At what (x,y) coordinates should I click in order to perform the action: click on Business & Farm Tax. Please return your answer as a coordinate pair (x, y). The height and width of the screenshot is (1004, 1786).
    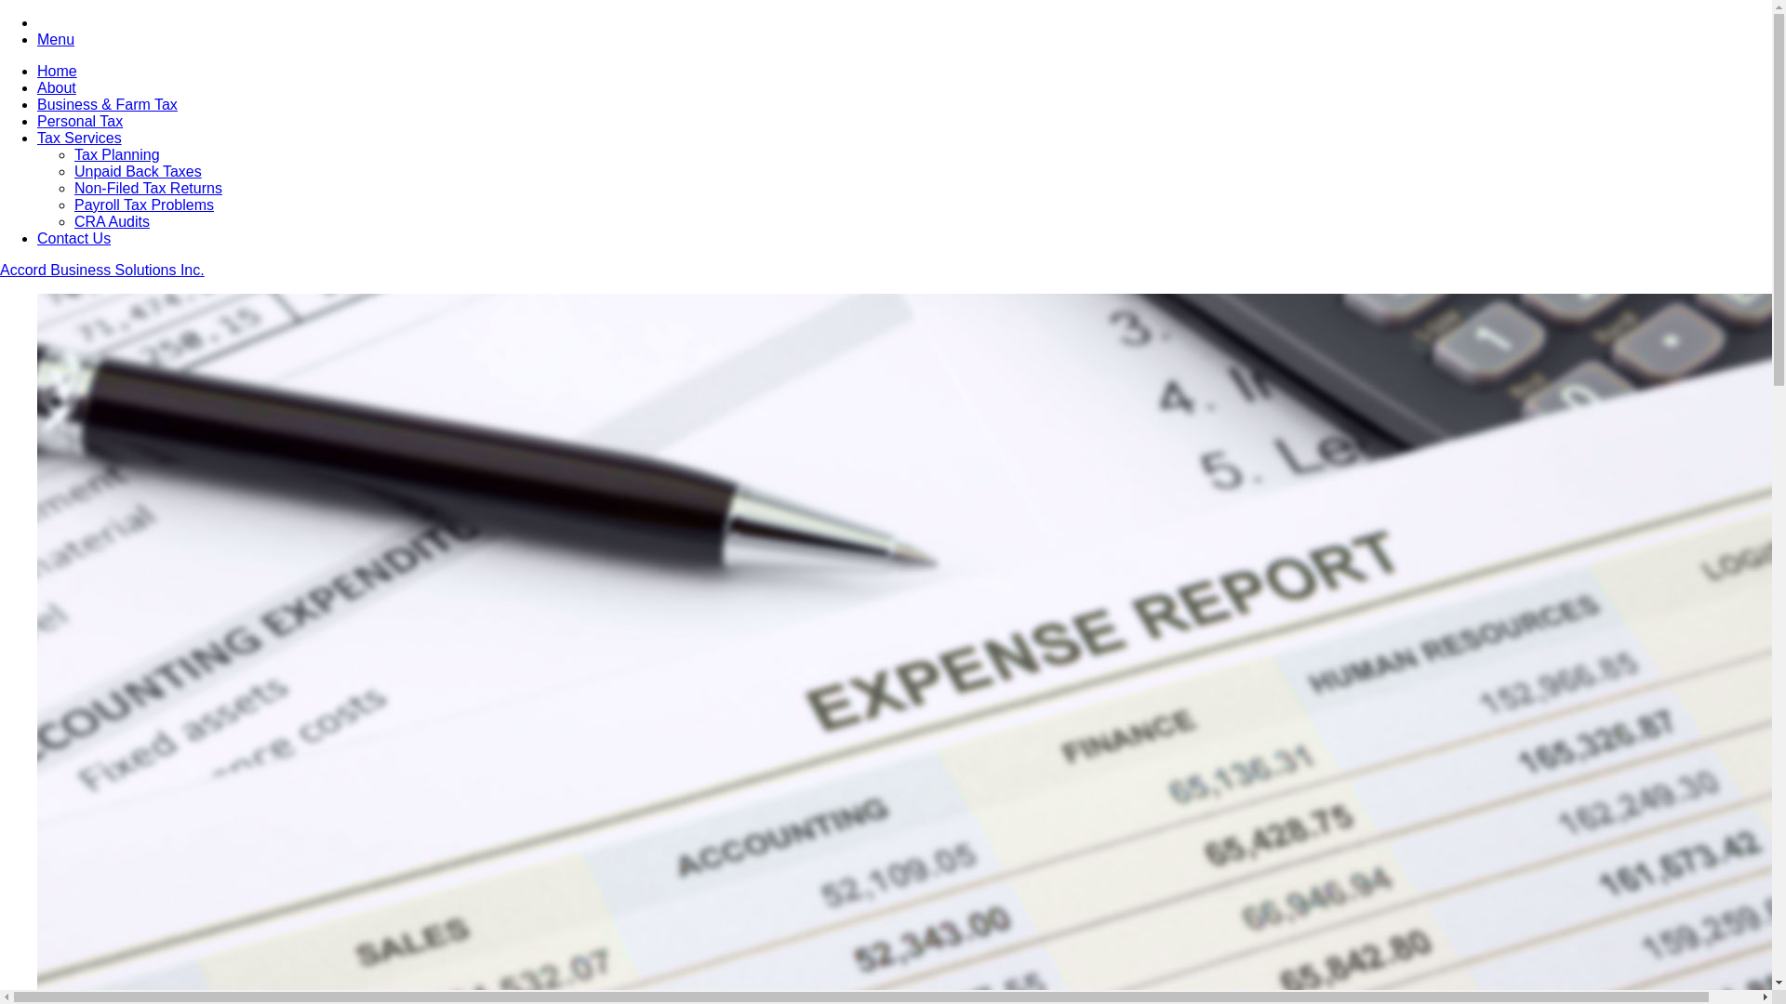
    Looking at the image, I should click on (108, 104).